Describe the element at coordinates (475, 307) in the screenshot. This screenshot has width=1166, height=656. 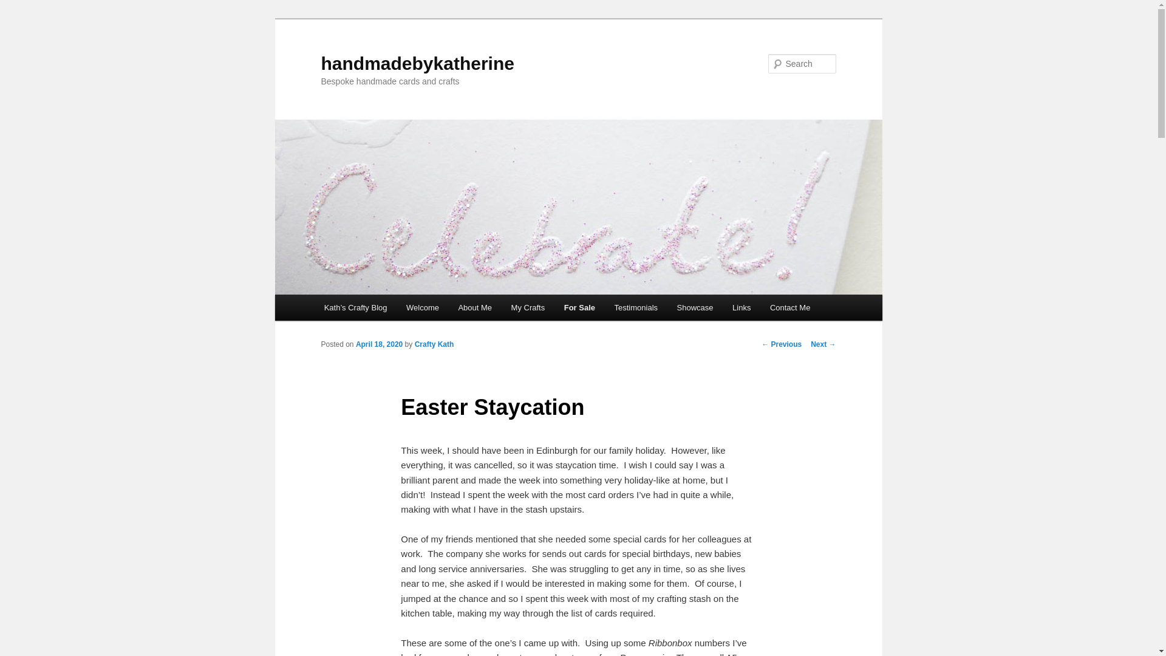
I see `About Me` at that location.